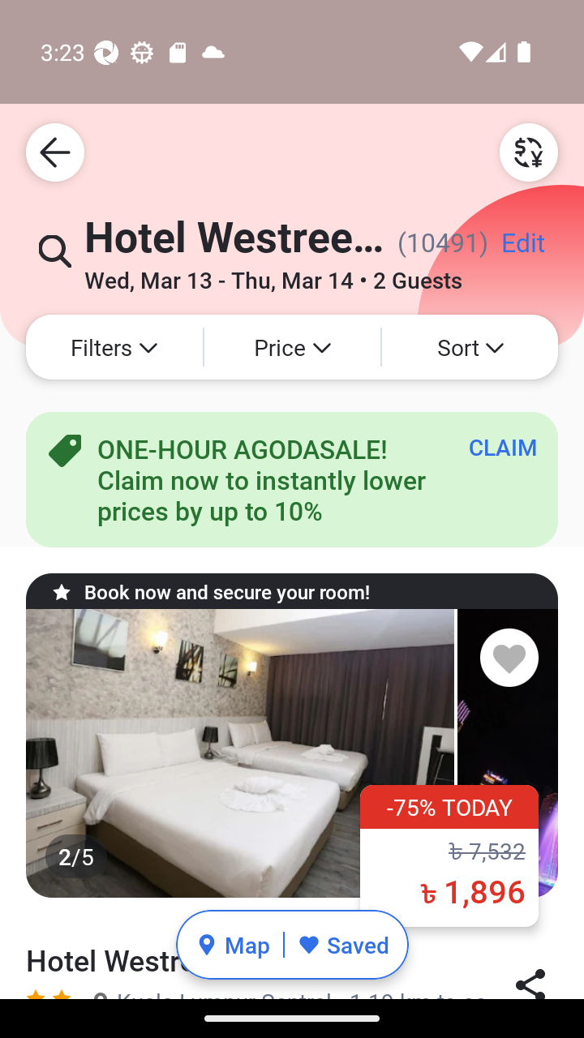 The width and height of the screenshot is (584, 1038). What do you see at coordinates (522, 248) in the screenshot?
I see `Edit` at bounding box center [522, 248].